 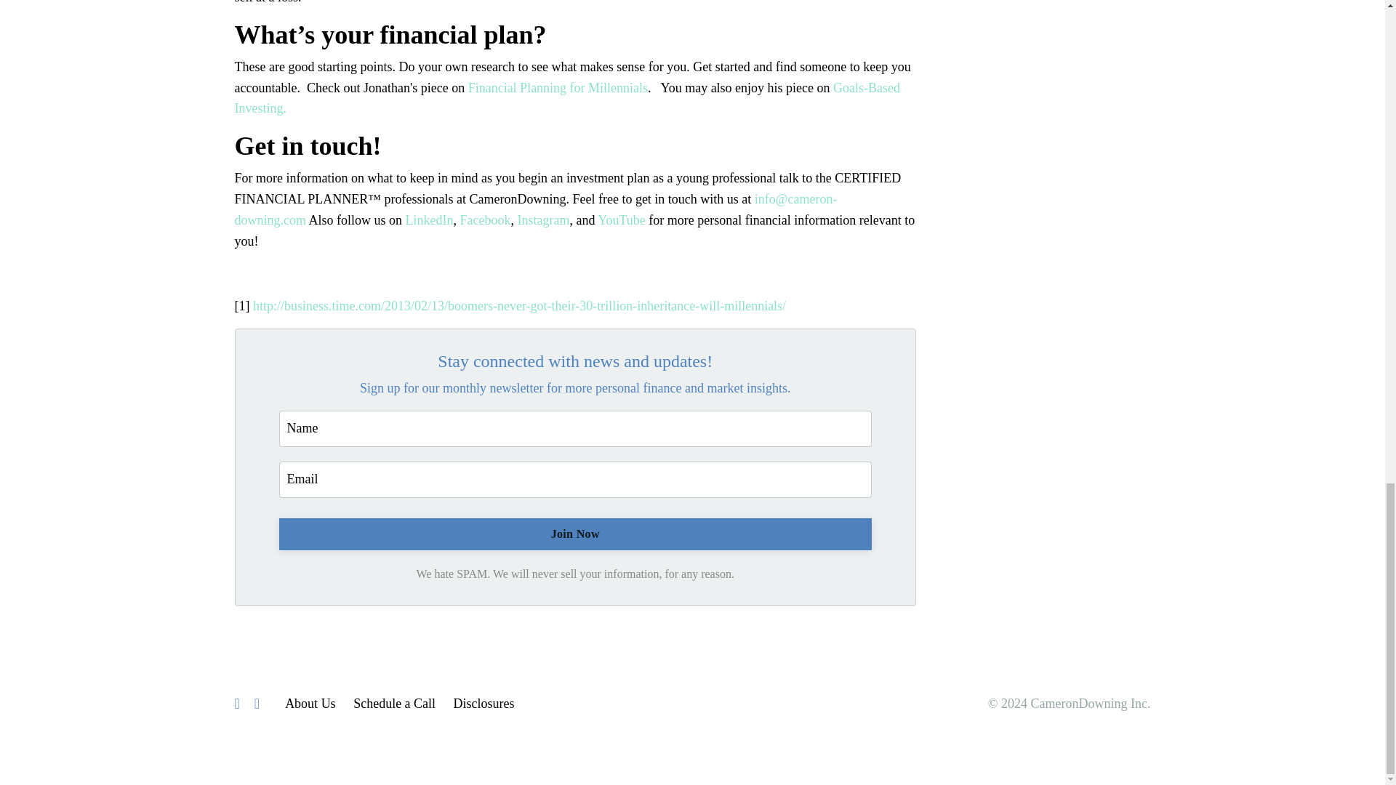 I want to click on YouTube , so click(x=622, y=220).